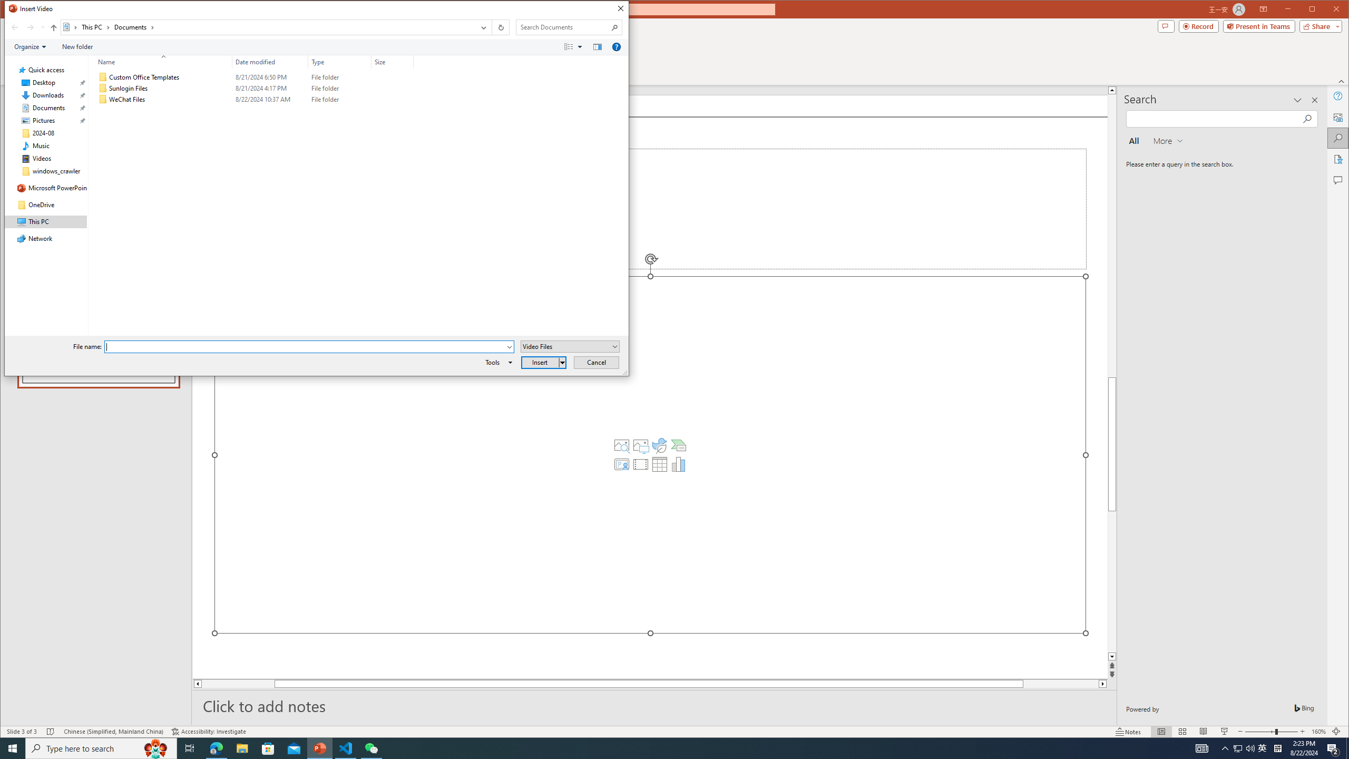 Image resolution: width=1349 pixels, height=759 pixels. What do you see at coordinates (340, 62) in the screenshot?
I see `Type` at bounding box center [340, 62].